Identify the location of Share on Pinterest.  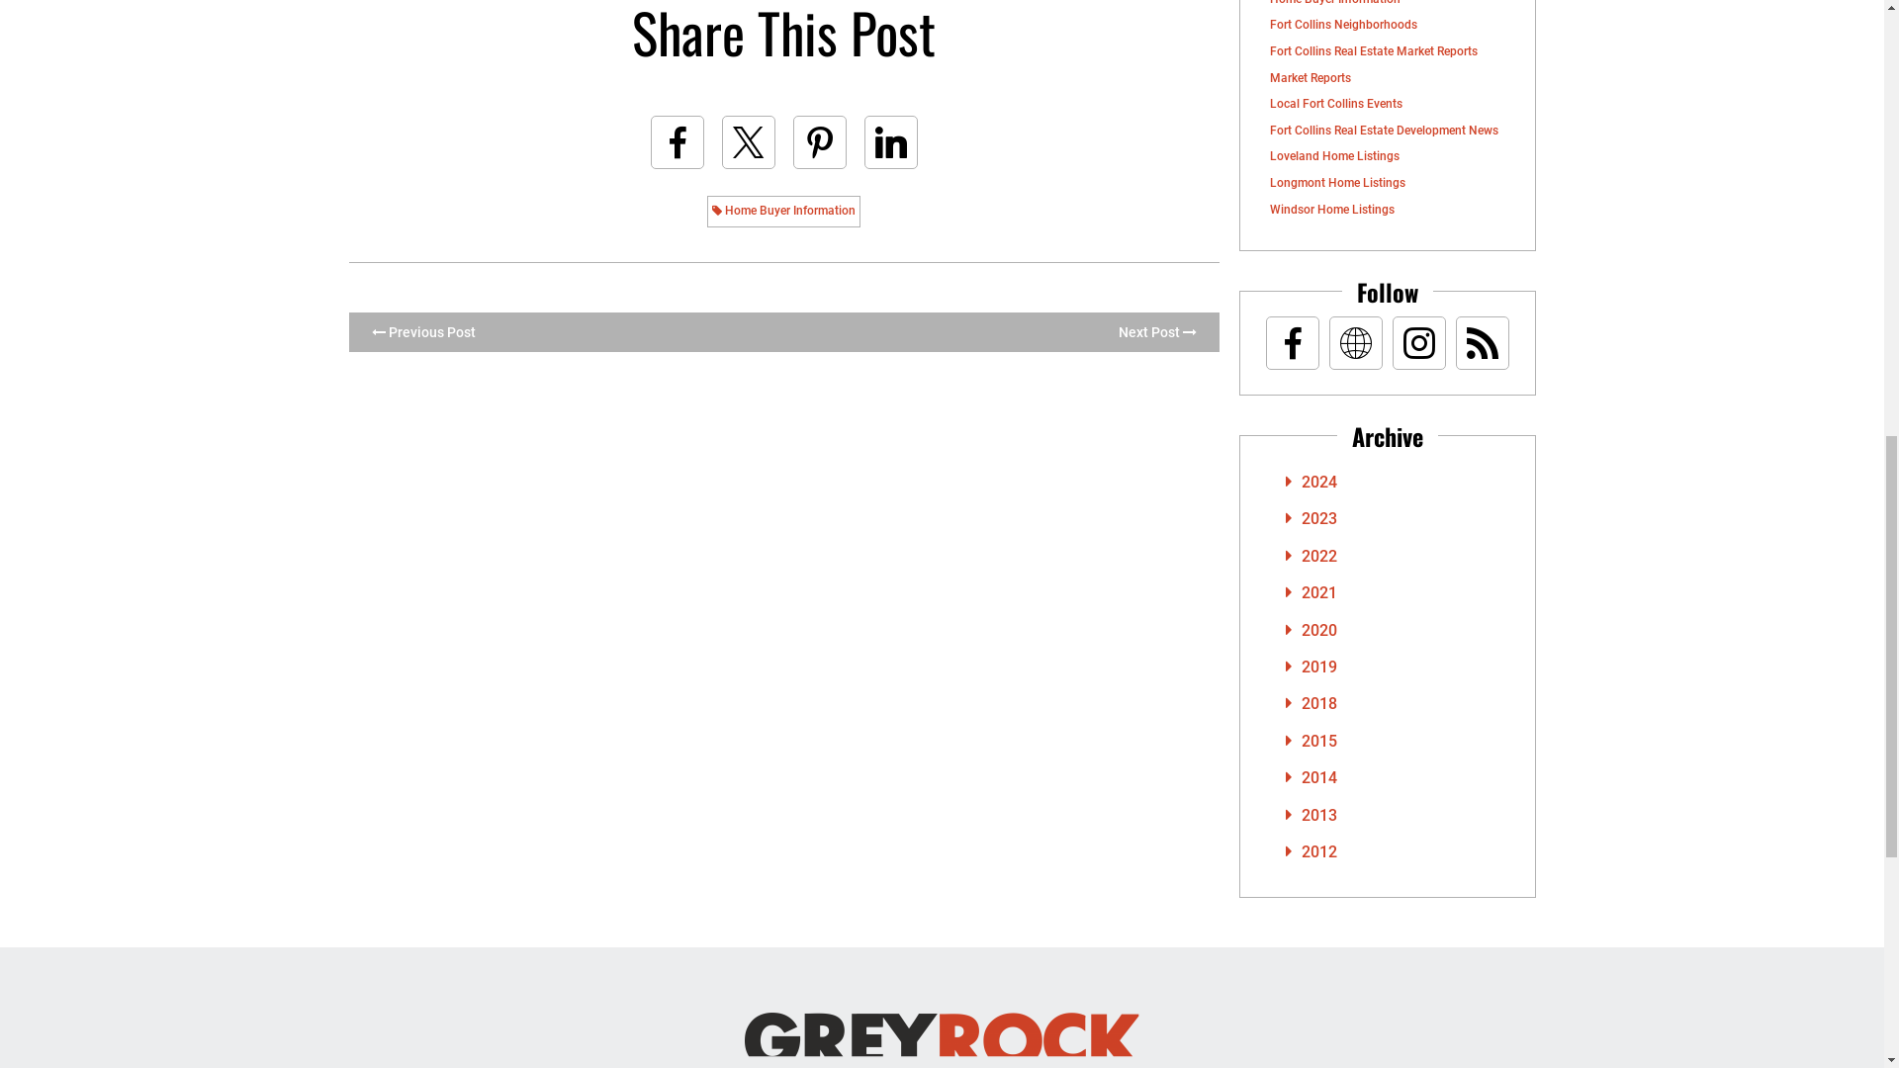
(820, 141).